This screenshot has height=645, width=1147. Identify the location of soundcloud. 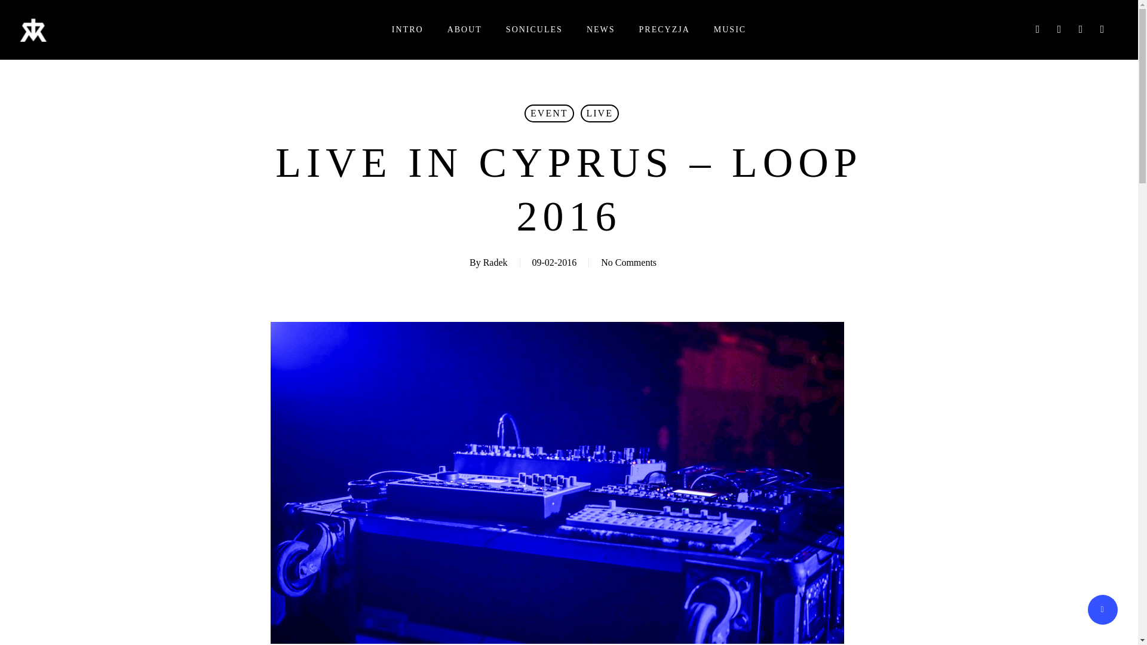
(673, 558).